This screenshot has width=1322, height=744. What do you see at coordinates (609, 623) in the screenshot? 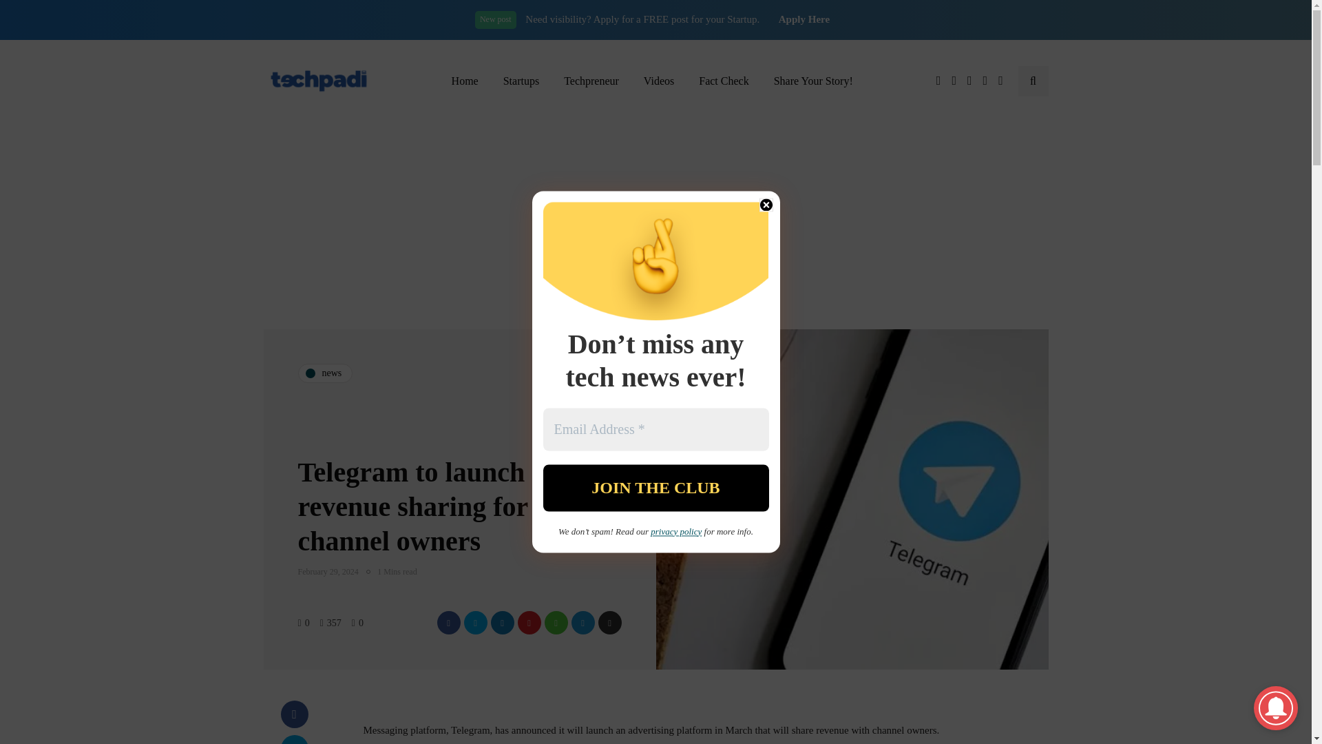
I see `Share by Email` at bounding box center [609, 623].